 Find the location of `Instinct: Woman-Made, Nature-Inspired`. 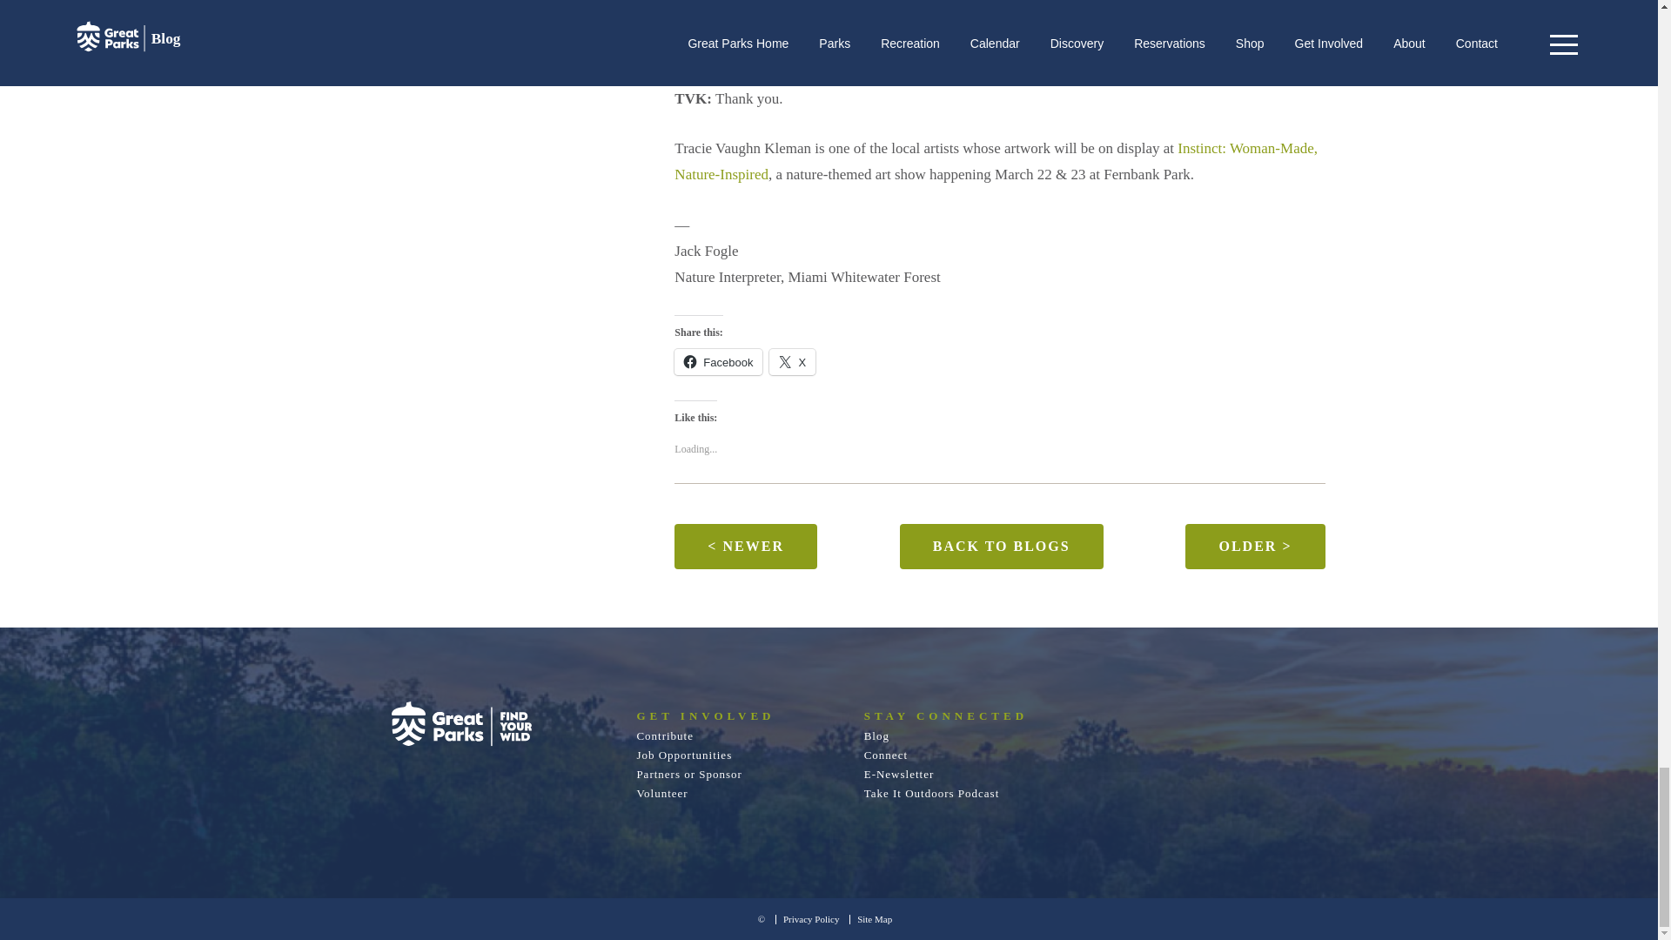

Instinct: Woman-Made, Nature-Inspired is located at coordinates (996, 160).